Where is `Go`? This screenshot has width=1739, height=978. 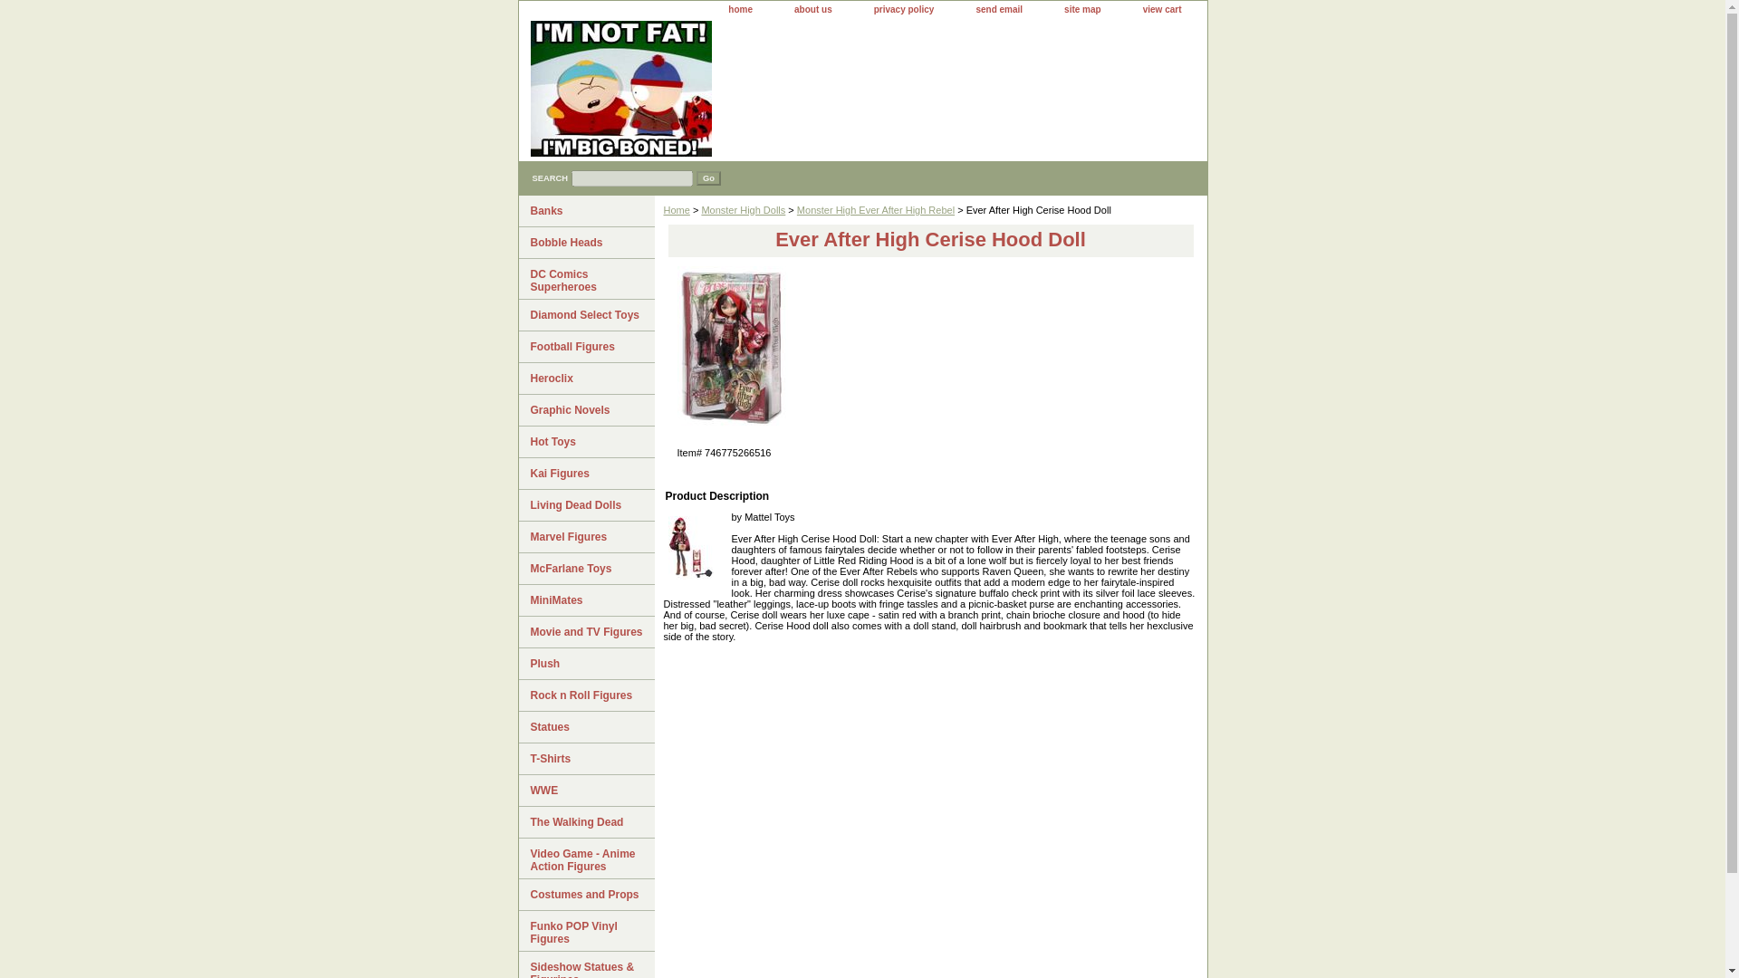 Go is located at coordinates (708, 178).